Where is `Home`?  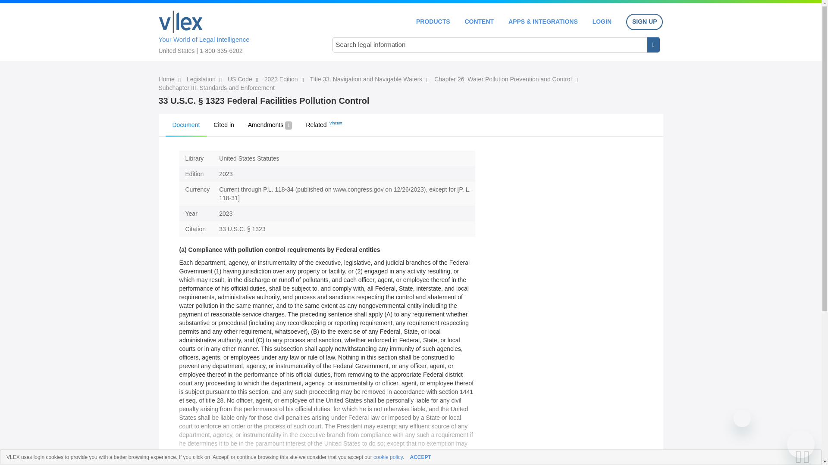 Home is located at coordinates (167, 79).